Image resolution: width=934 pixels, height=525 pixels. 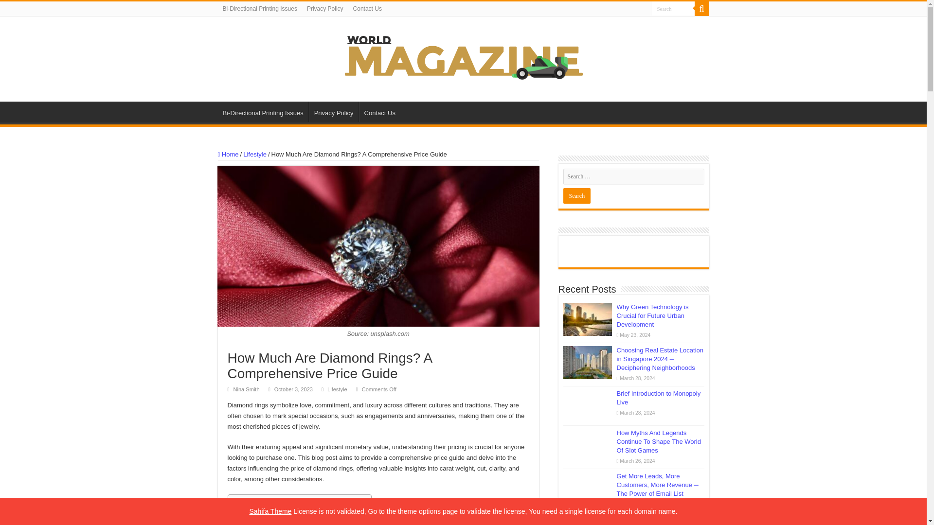 I want to click on Search, so click(x=673, y=9).